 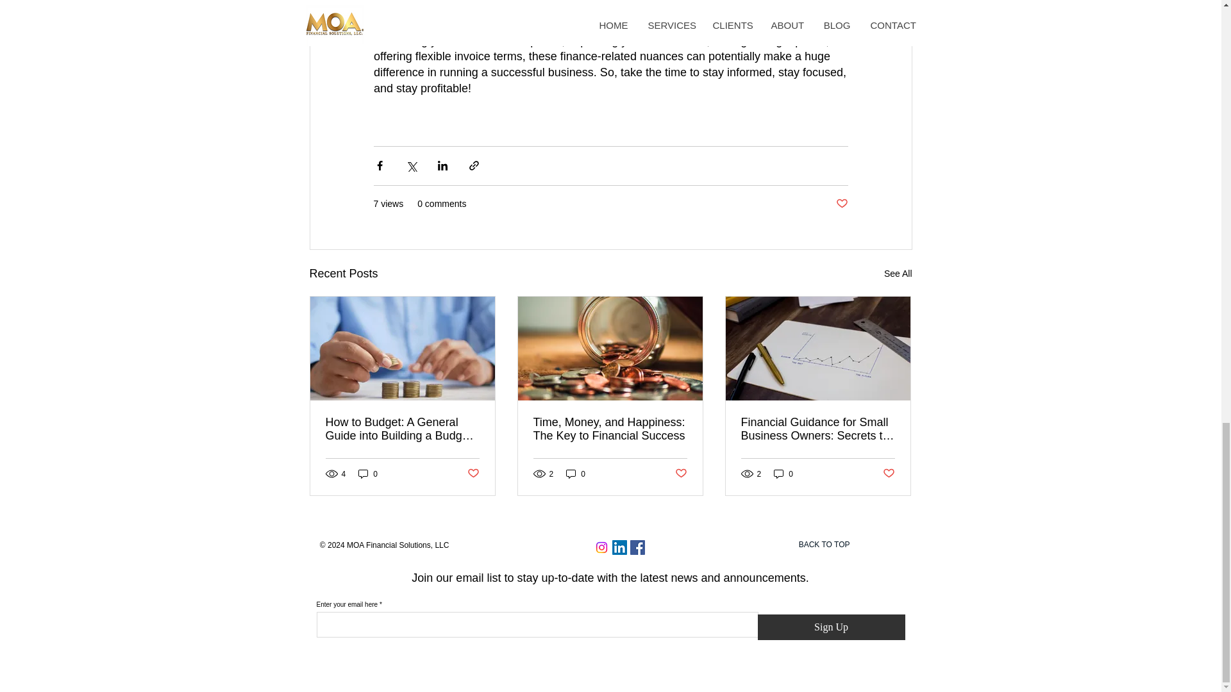 I want to click on Post not marked as liked, so click(x=681, y=474).